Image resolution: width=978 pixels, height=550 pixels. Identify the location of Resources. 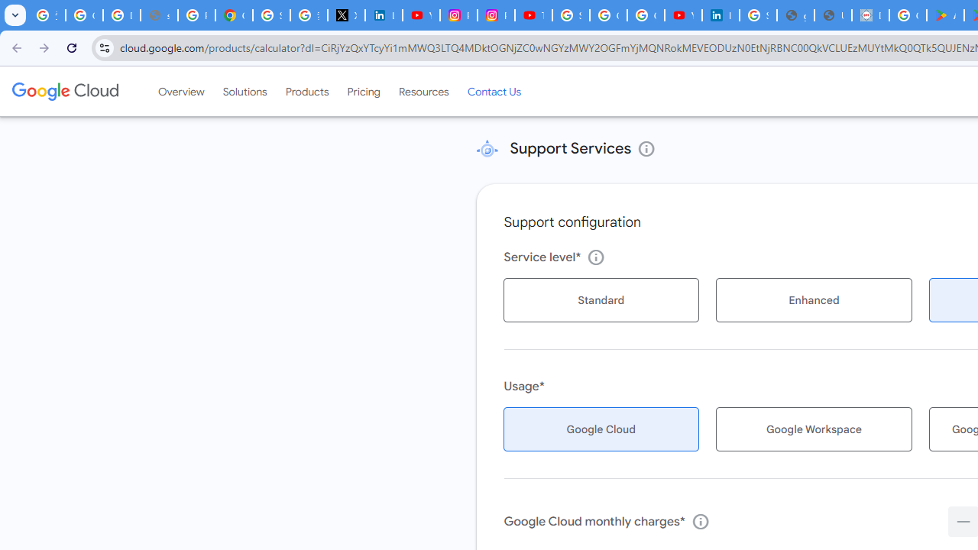
(423, 91).